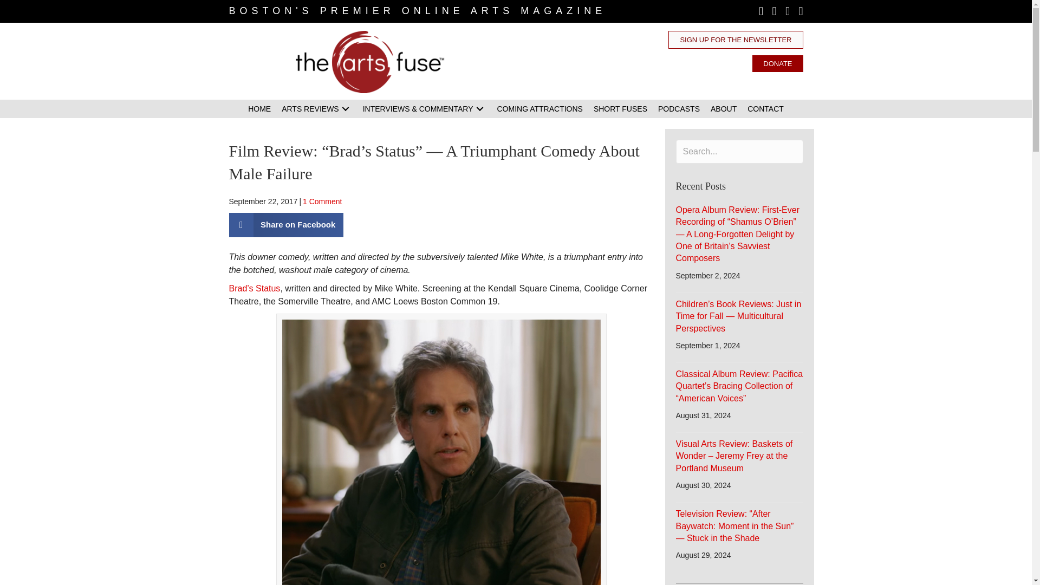  Describe the element at coordinates (317, 108) in the screenshot. I see `ARTS REVIEWS` at that location.